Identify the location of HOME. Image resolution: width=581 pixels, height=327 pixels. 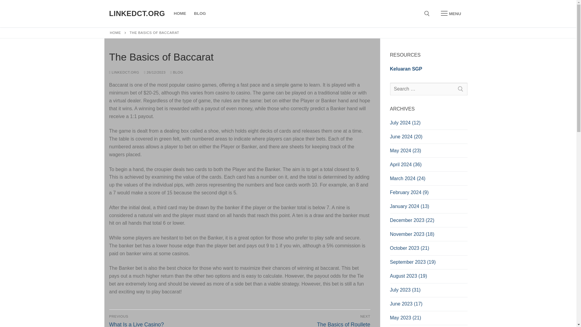
(115, 33).